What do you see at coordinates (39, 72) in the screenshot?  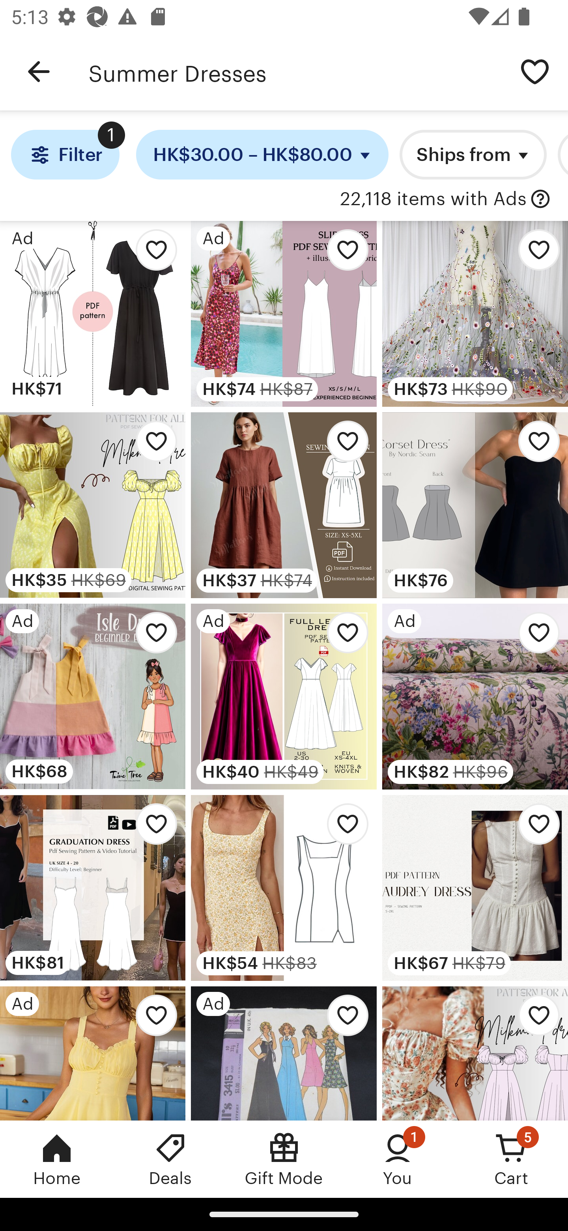 I see `Navigate up` at bounding box center [39, 72].